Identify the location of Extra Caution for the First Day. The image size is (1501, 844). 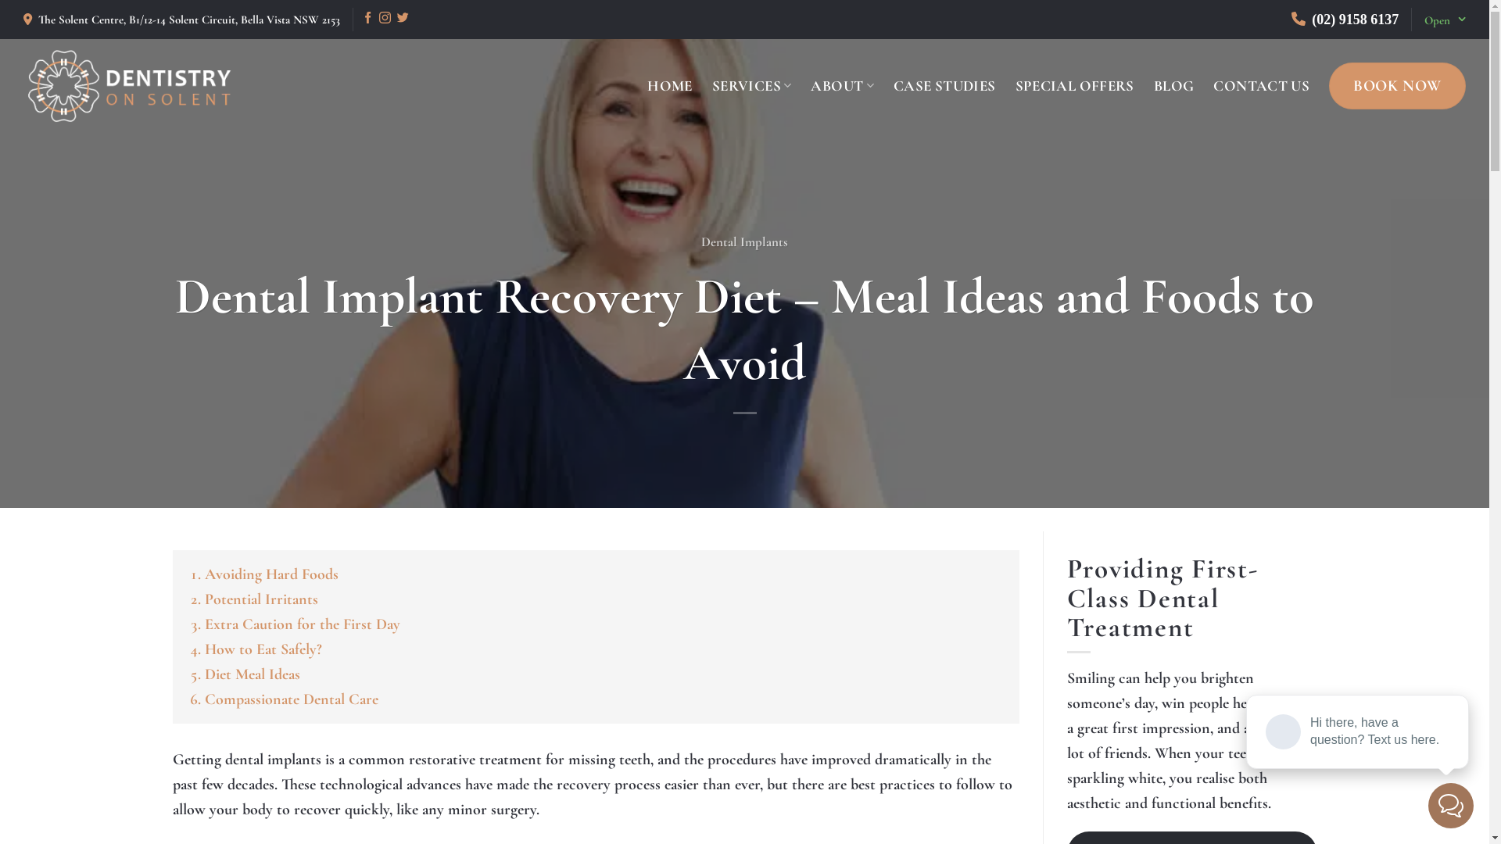
(303, 624).